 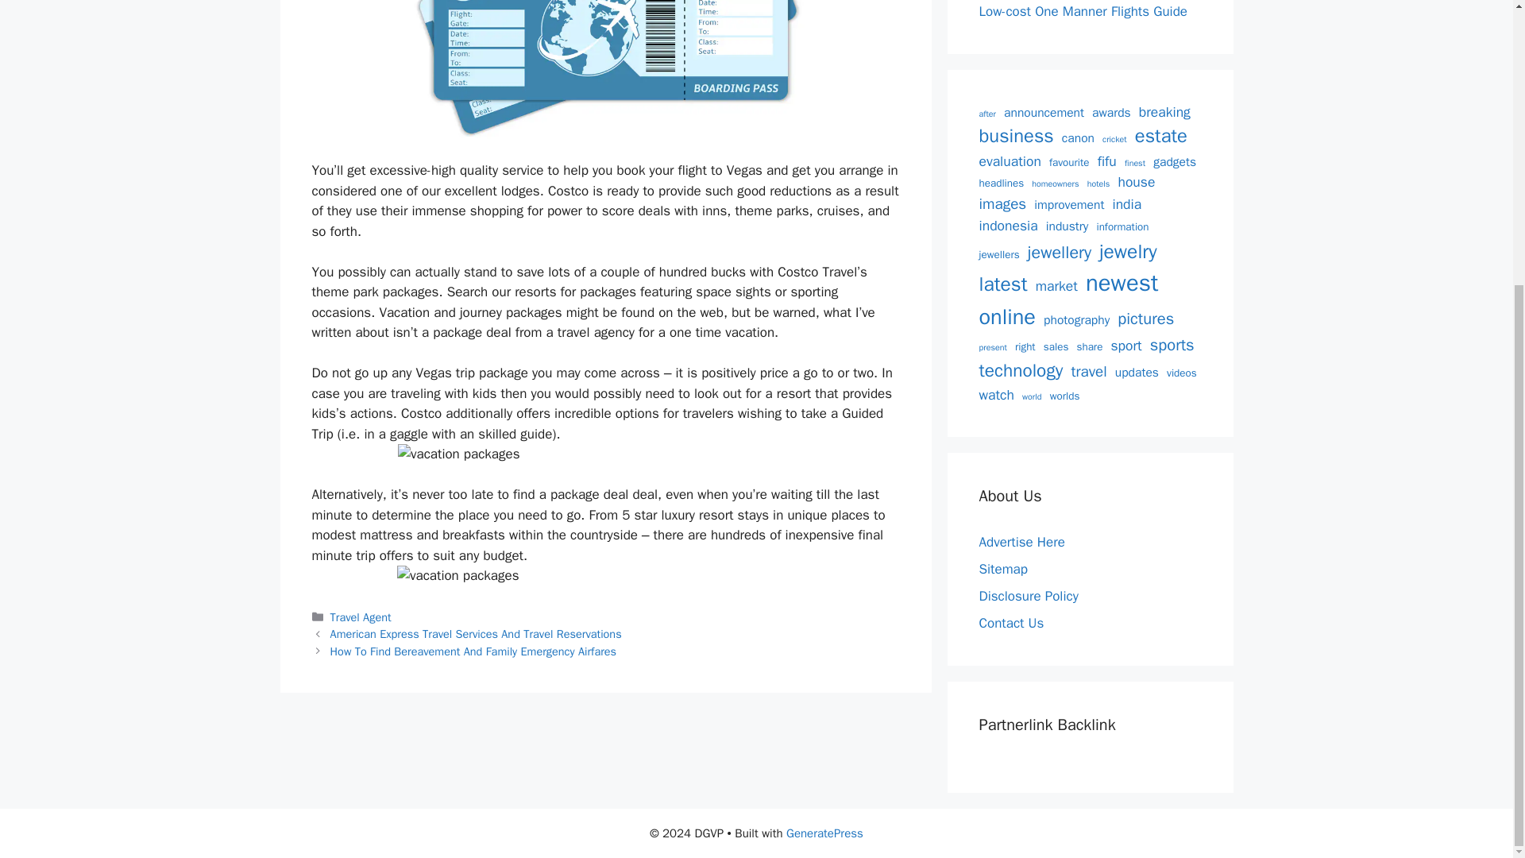 What do you see at coordinates (1055, 184) in the screenshot?
I see `homeowners` at bounding box center [1055, 184].